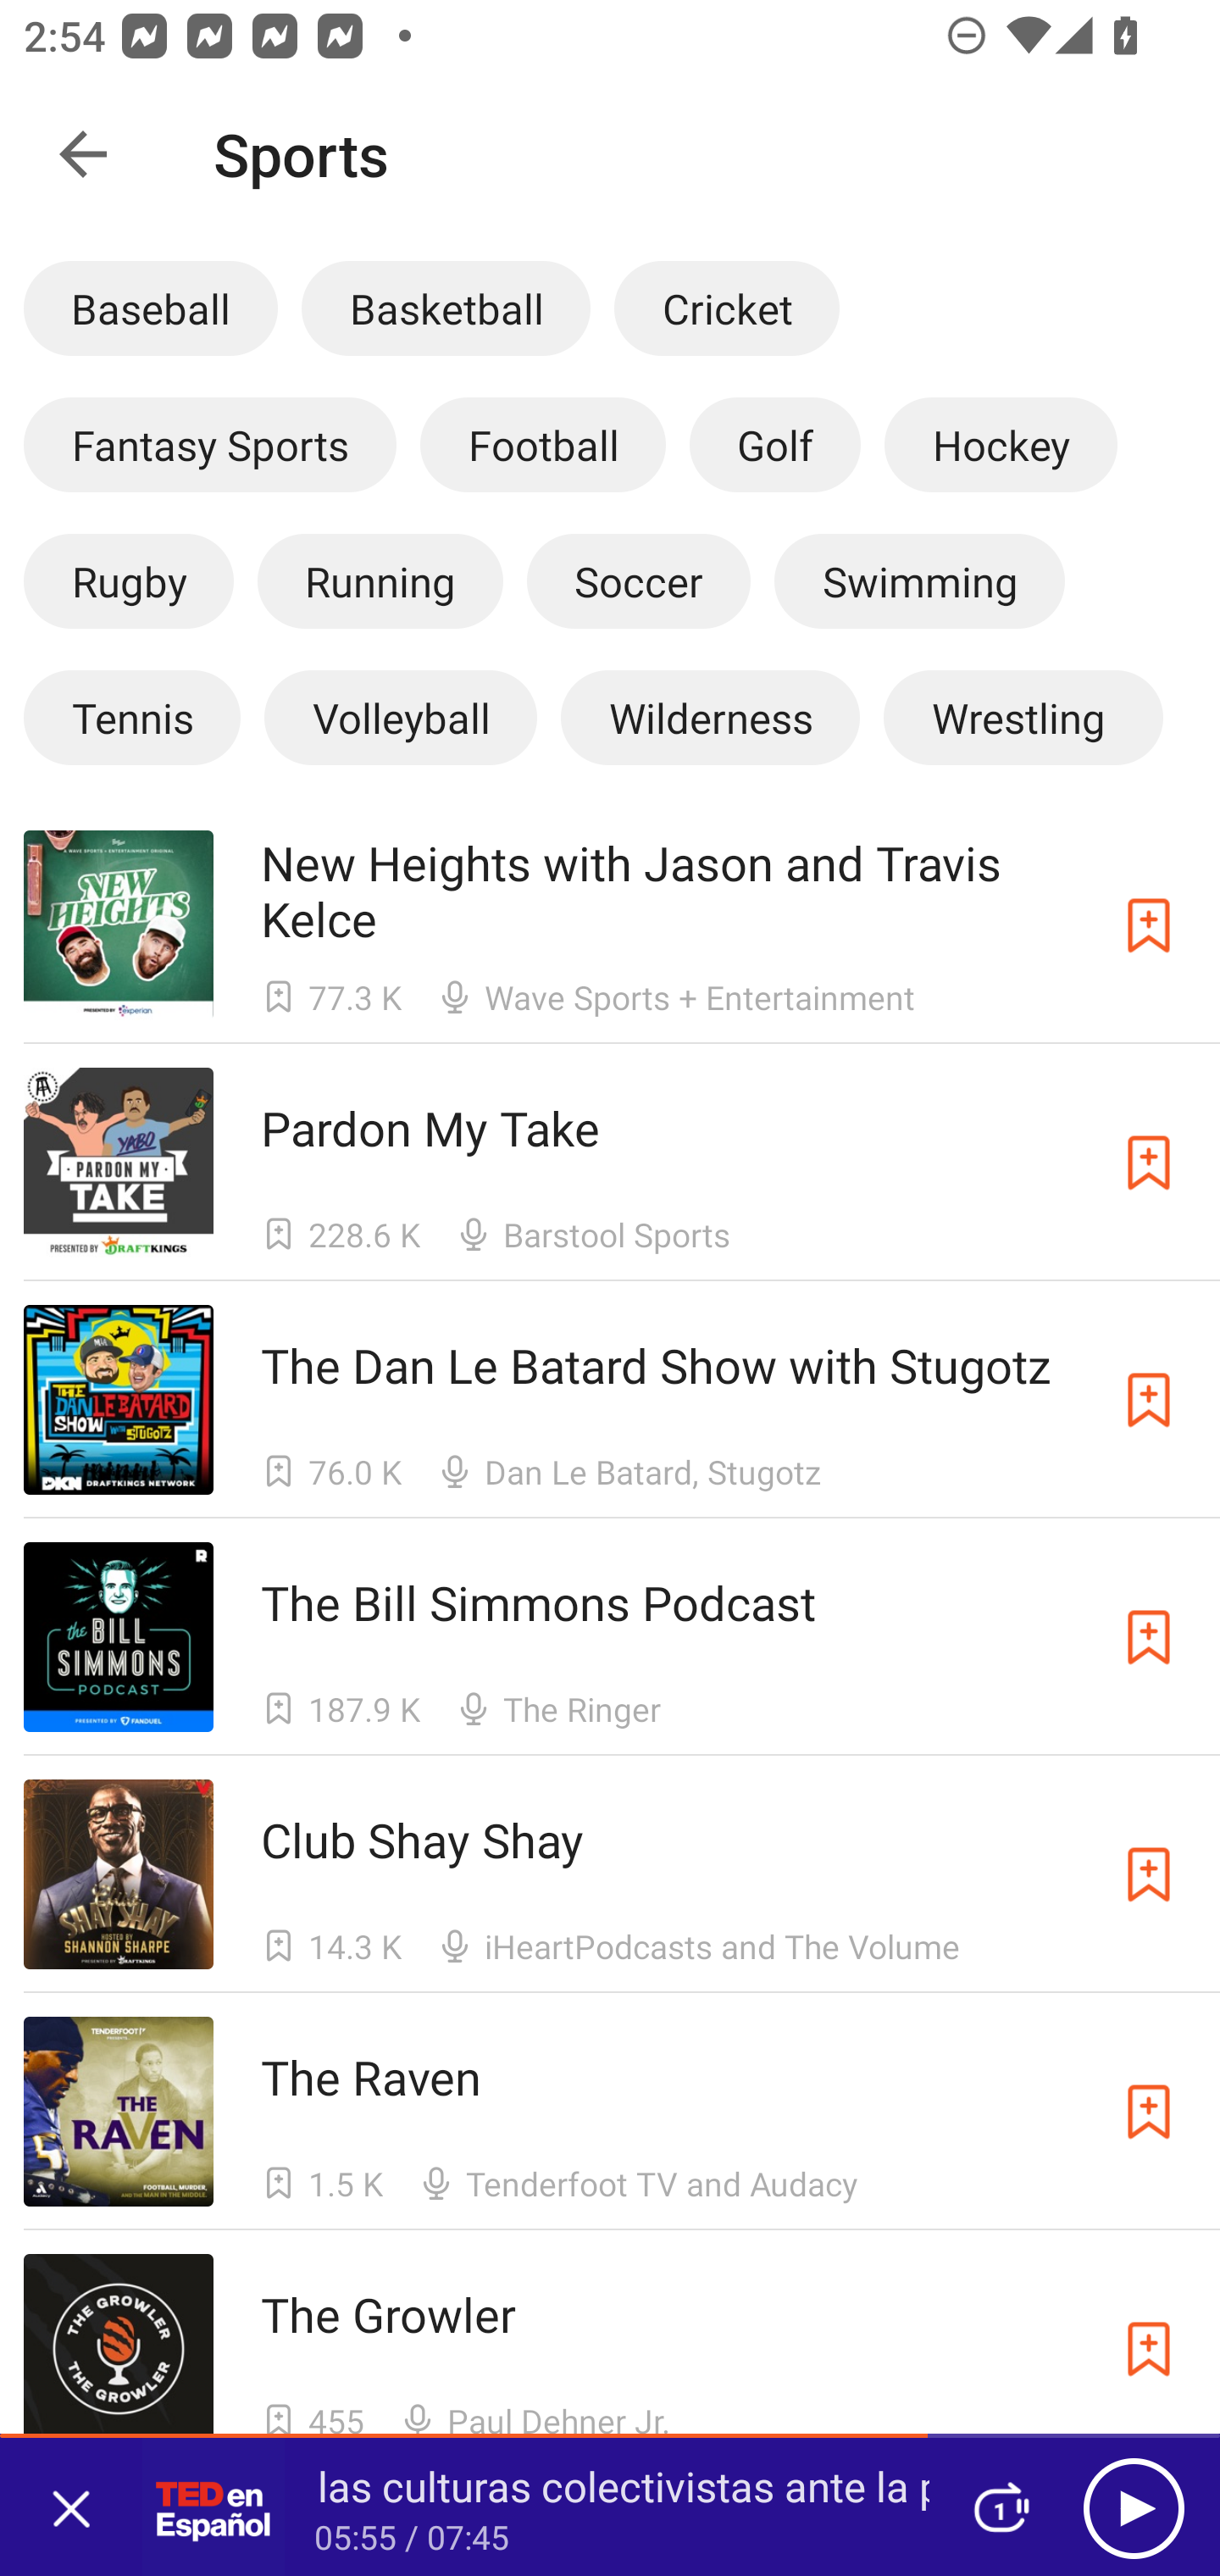 This screenshot has height=2576, width=1220. I want to click on Subscribe, so click(1149, 1636).